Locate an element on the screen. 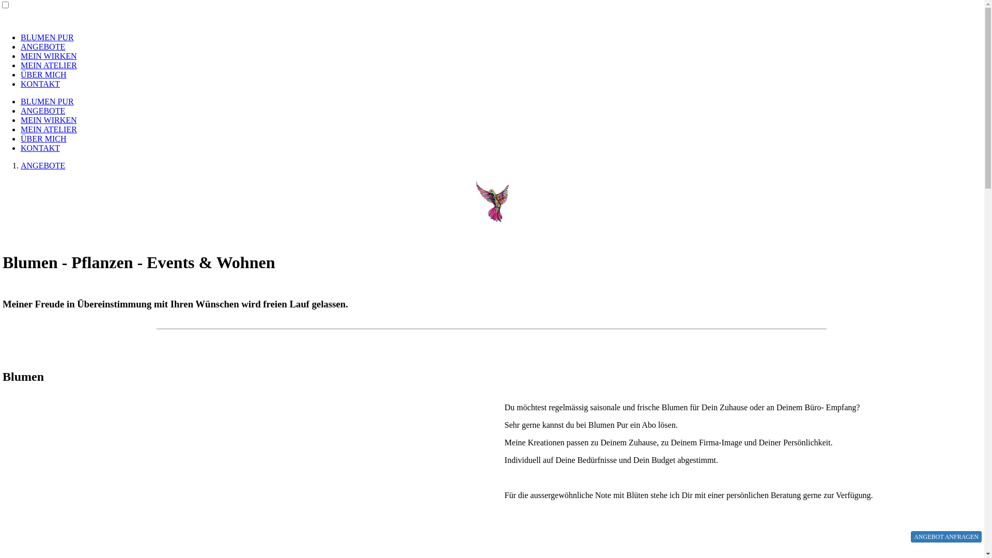 This screenshot has height=558, width=992. BLUMEN PUR is located at coordinates (48, 101).